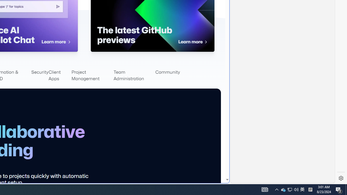 This screenshot has height=195, width=347. Describe the element at coordinates (60, 75) in the screenshot. I see `Client Apps` at that location.